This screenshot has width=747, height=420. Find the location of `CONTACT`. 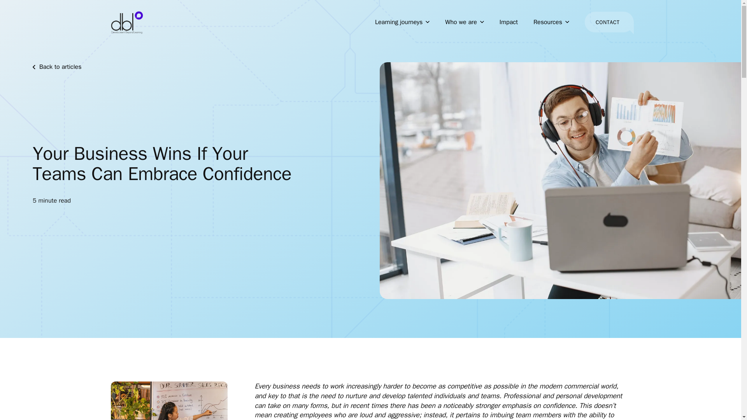

CONTACT is located at coordinates (608, 23).